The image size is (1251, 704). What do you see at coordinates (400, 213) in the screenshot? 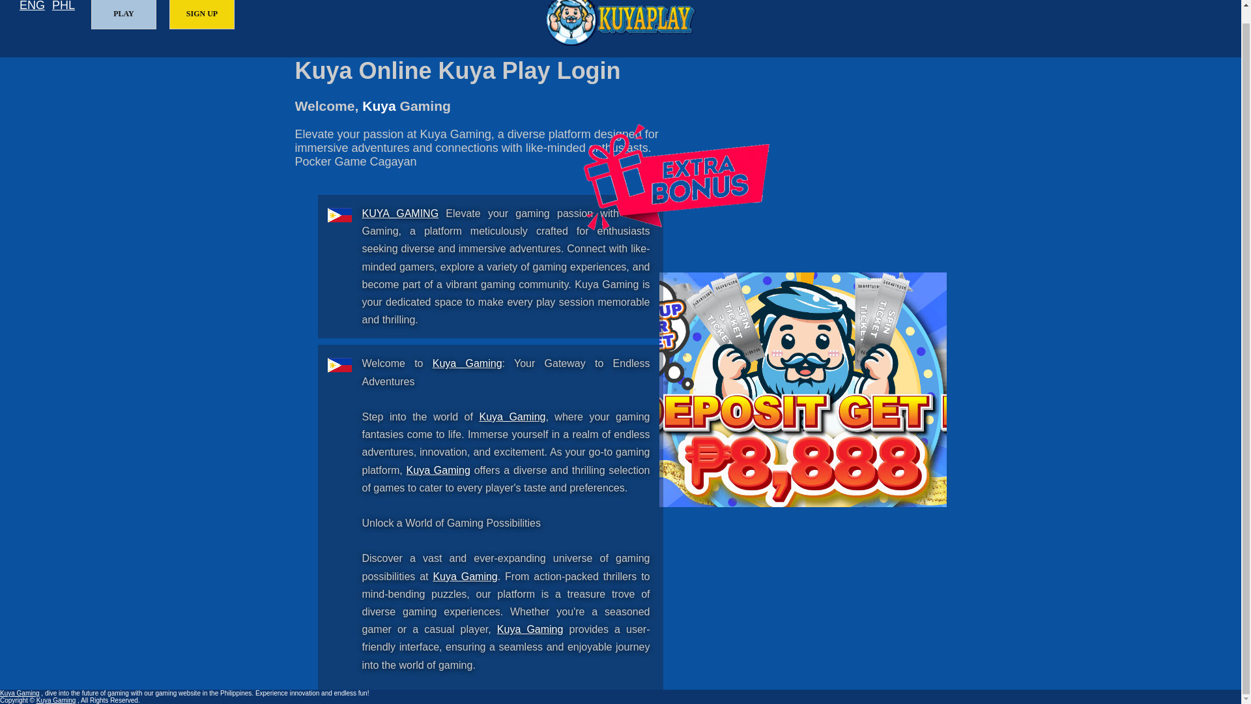
I see `KUYA GAMING` at bounding box center [400, 213].